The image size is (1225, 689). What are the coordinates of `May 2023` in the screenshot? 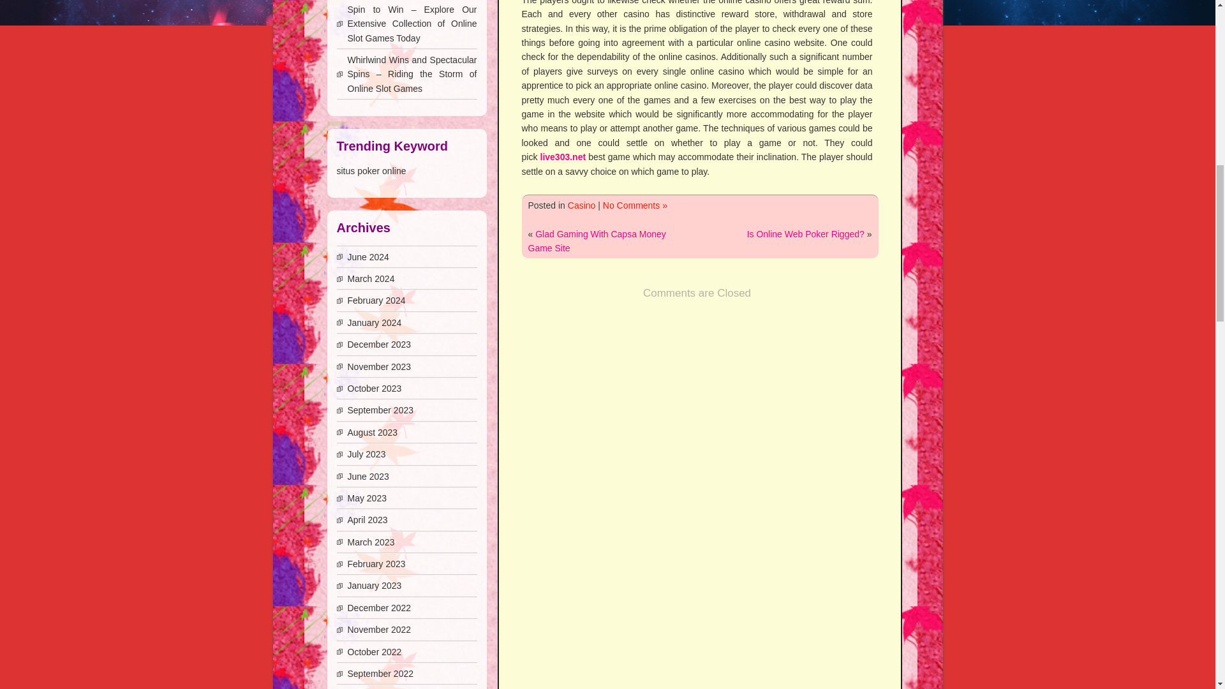 It's located at (366, 498).